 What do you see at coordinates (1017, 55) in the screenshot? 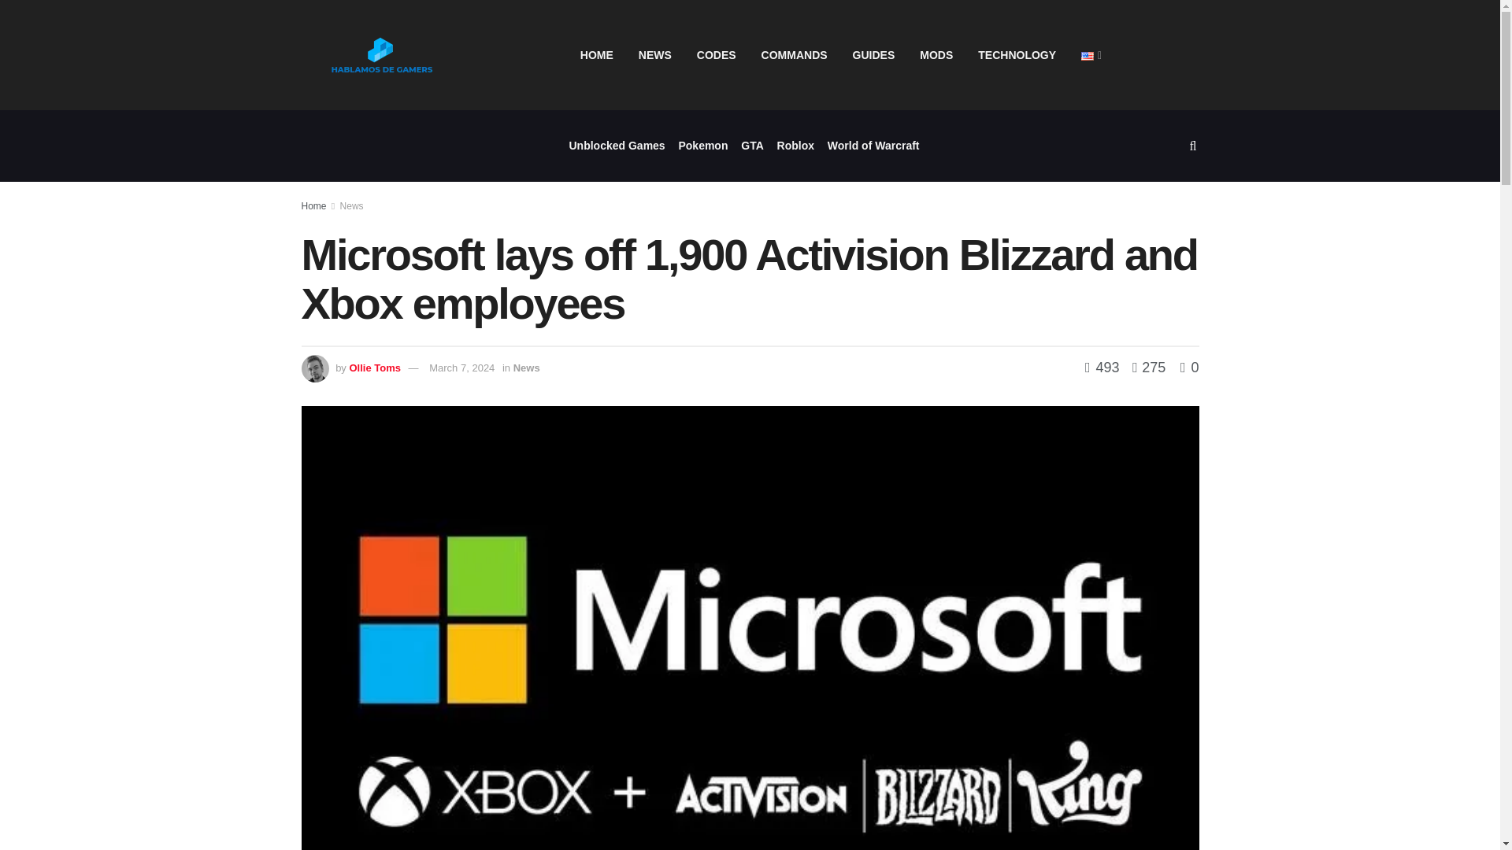
I see `TECHNOLOGY` at bounding box center [1017, 55].